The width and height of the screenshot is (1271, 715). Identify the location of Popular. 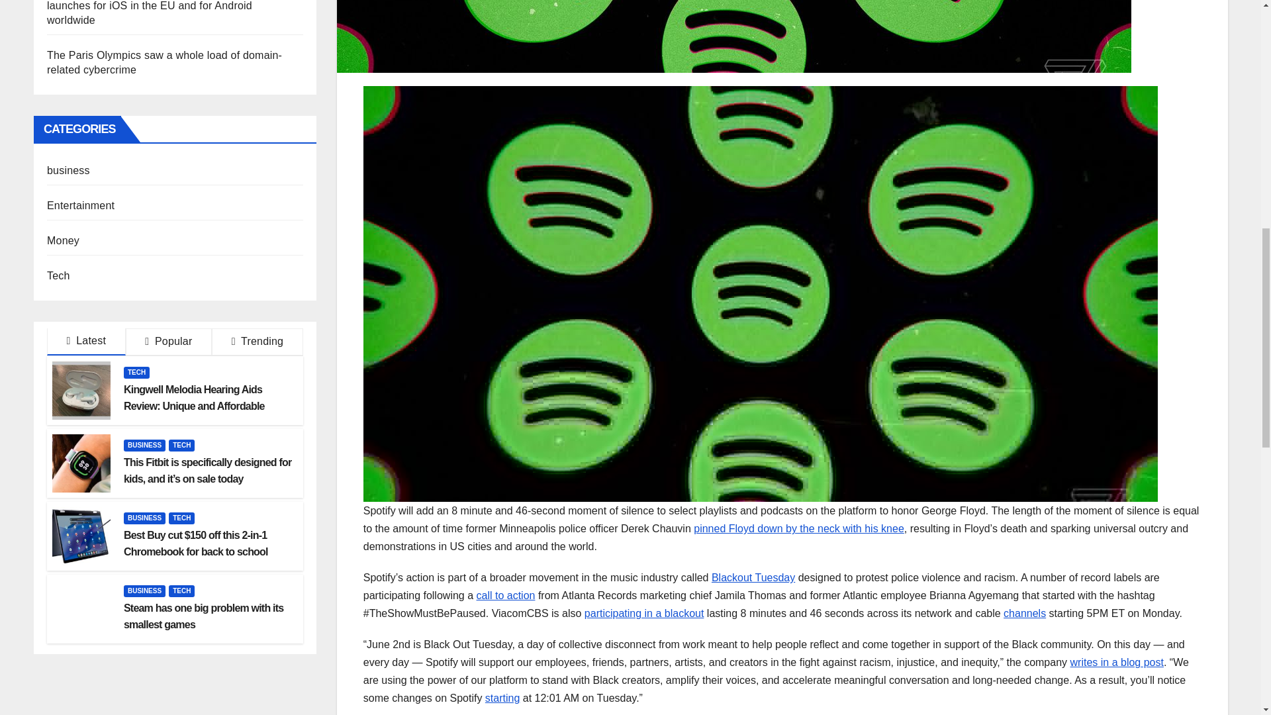
(169, 342).